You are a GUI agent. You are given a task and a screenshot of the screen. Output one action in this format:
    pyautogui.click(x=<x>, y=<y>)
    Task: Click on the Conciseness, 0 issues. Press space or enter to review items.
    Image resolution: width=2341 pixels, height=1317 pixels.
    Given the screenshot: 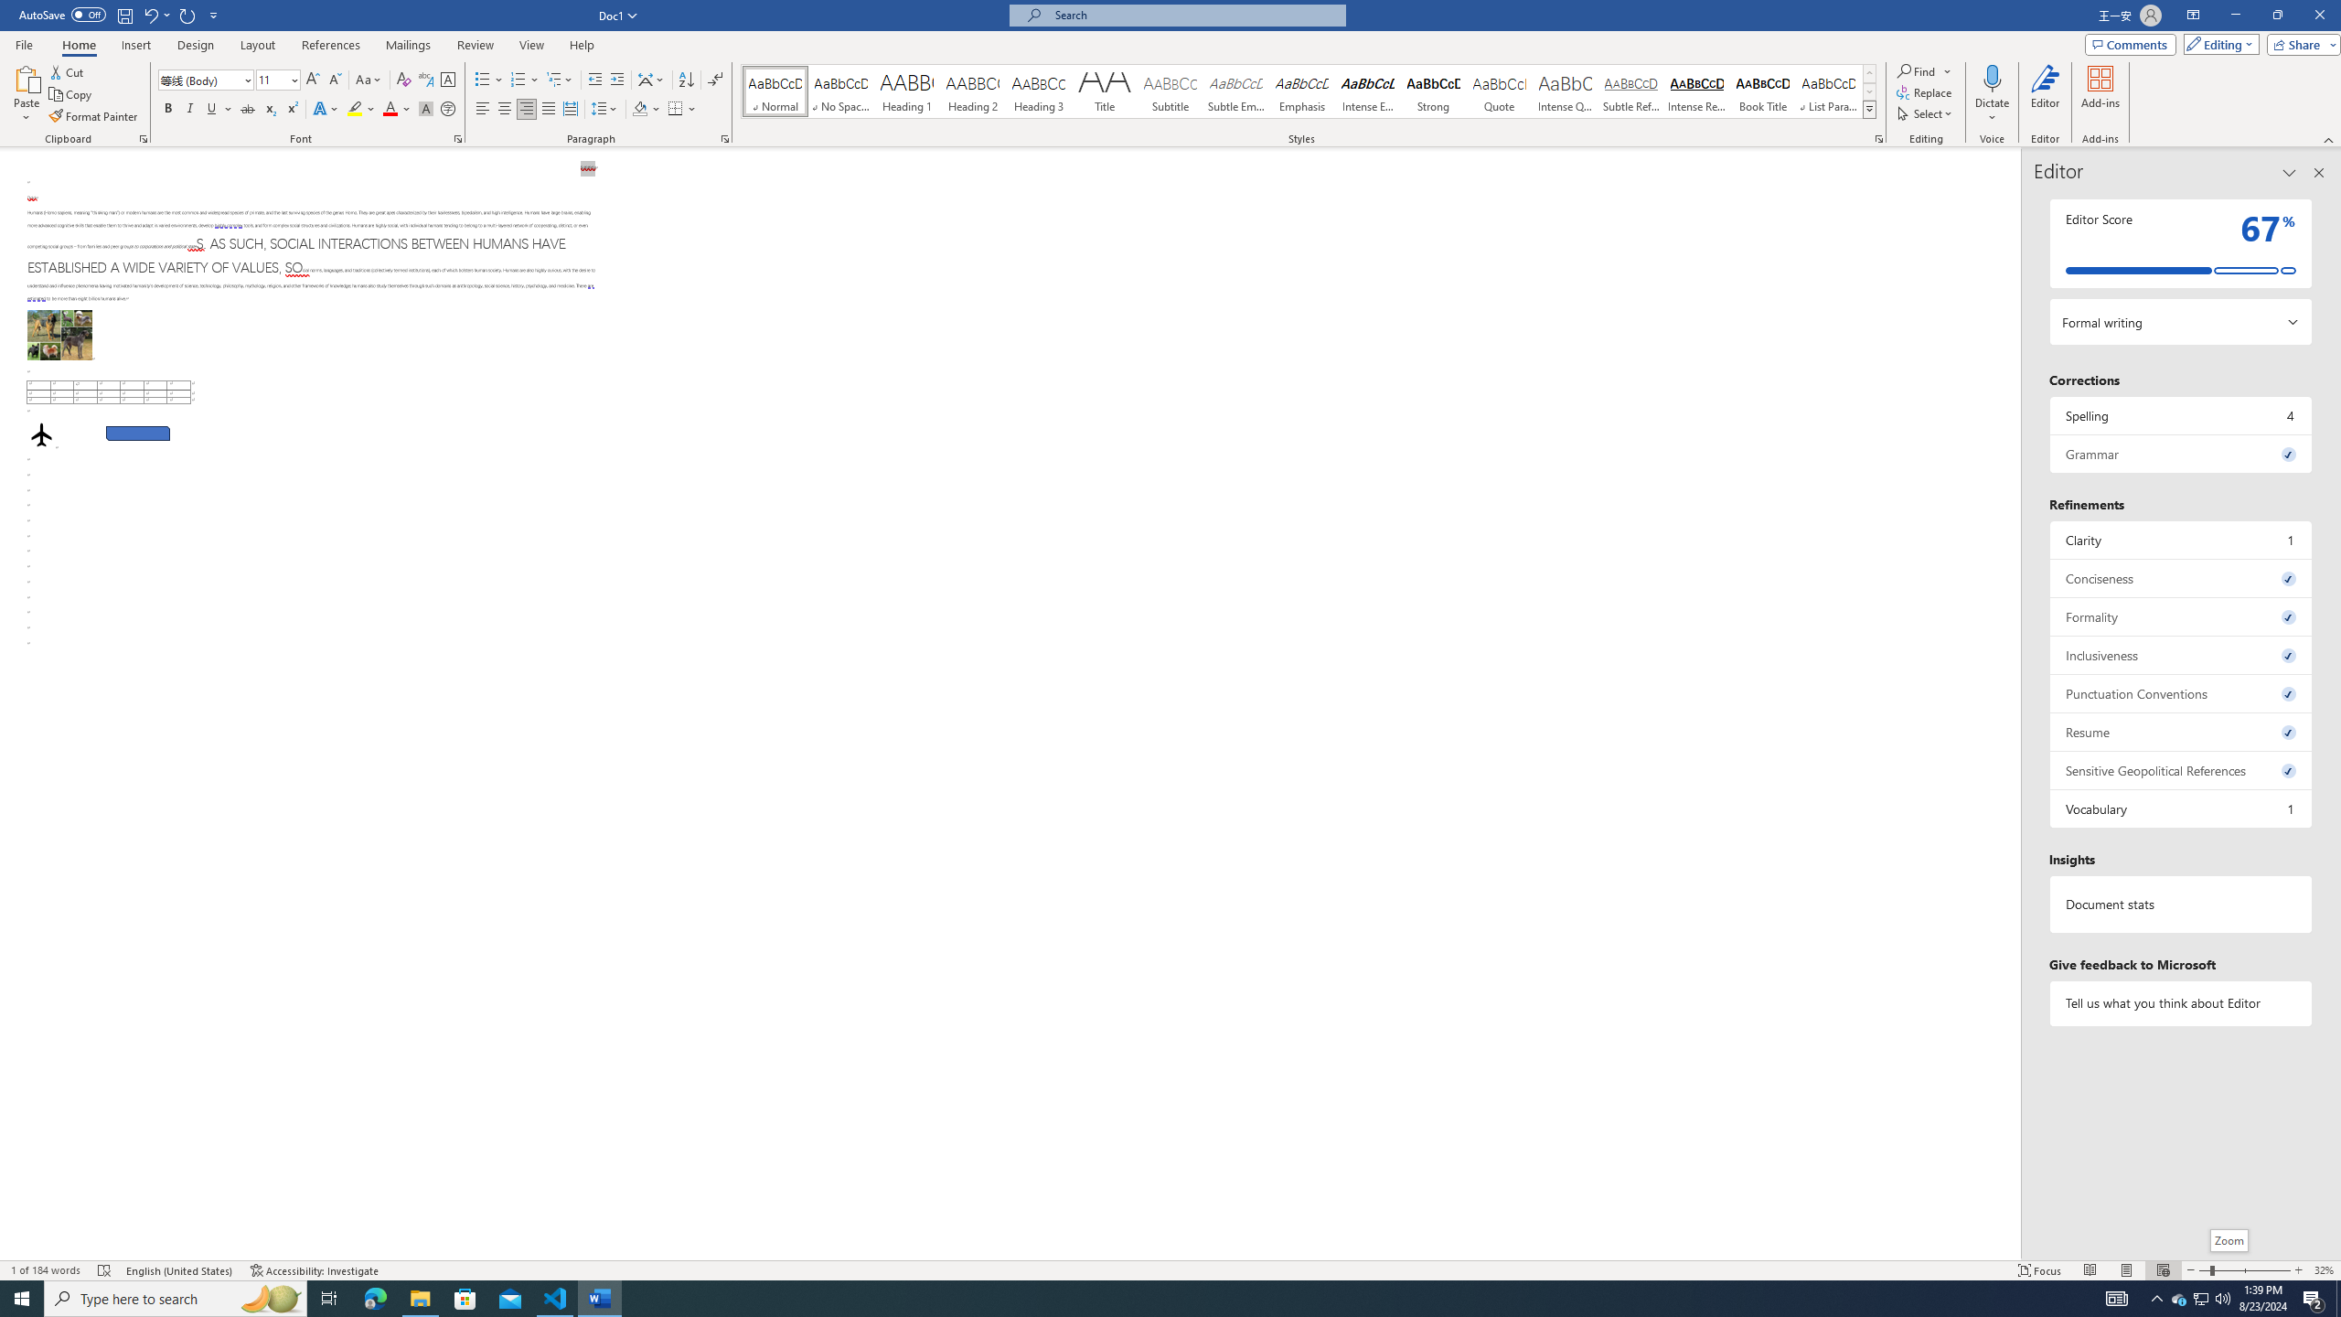 What is the action you would take?
    pyautogui.click(x=2182, y=578)
    